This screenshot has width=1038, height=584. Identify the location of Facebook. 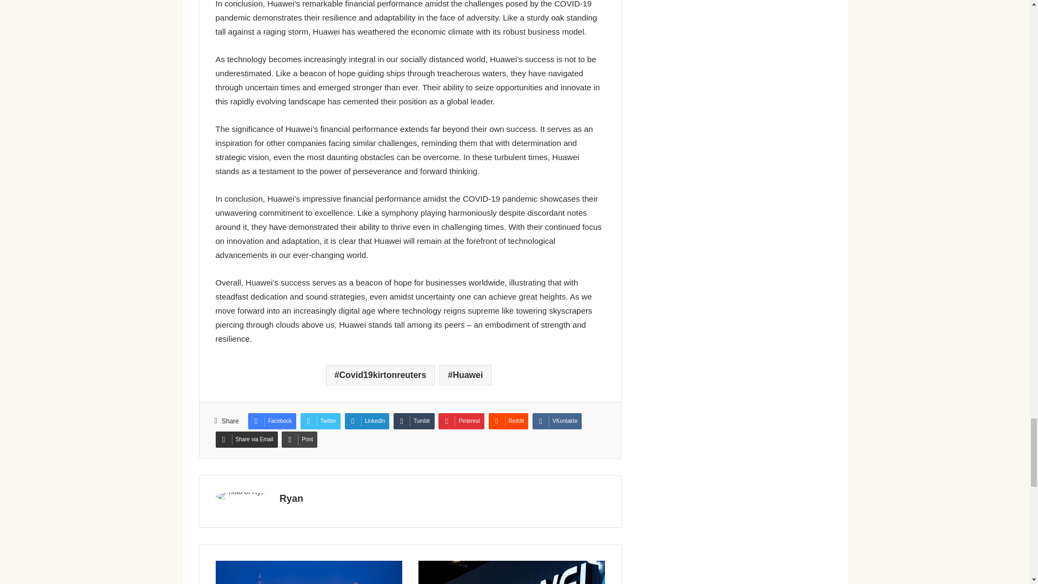
(271, 421).